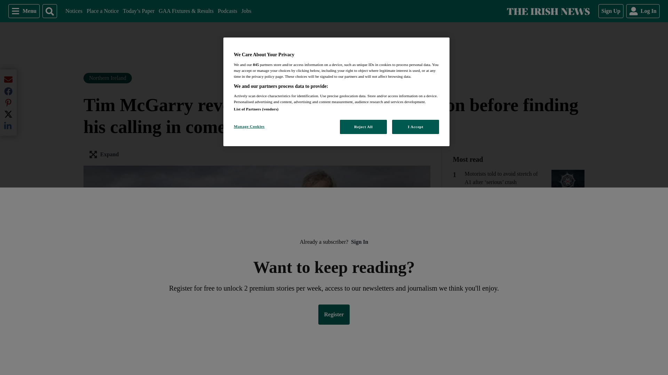 The width and height of the screenshot is (668, 375). Describe the element at coordinates (246, 11) in the screenshot. I see `Sign Up` at that location.